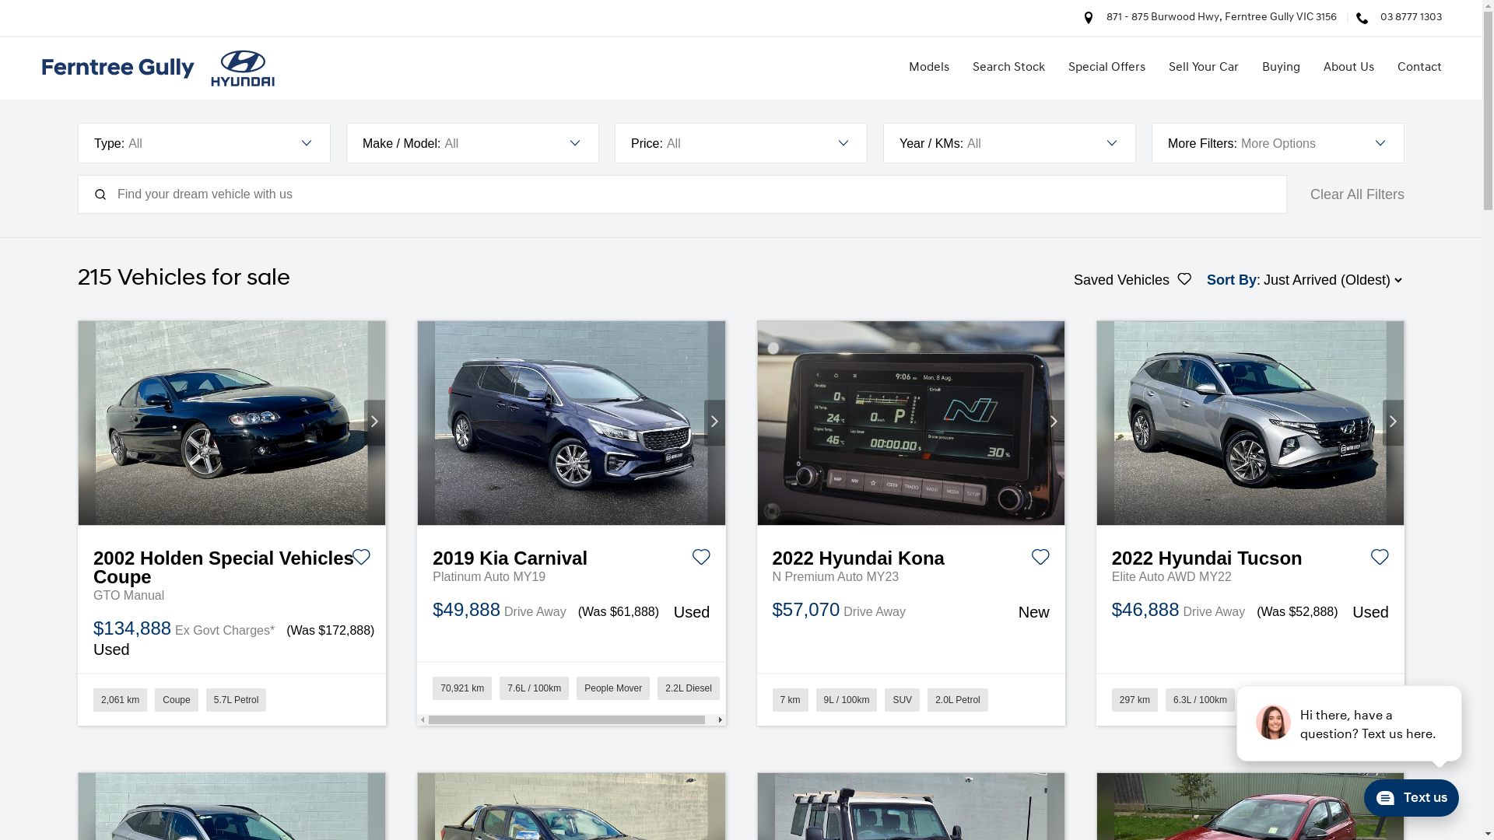 The image size is (1494, 840). Describe the element at coordinates (1228, 18) in the screenshot. I see `871 - 875 Burwood Hwy, Ferntree Gully VIC 3156` at that location.